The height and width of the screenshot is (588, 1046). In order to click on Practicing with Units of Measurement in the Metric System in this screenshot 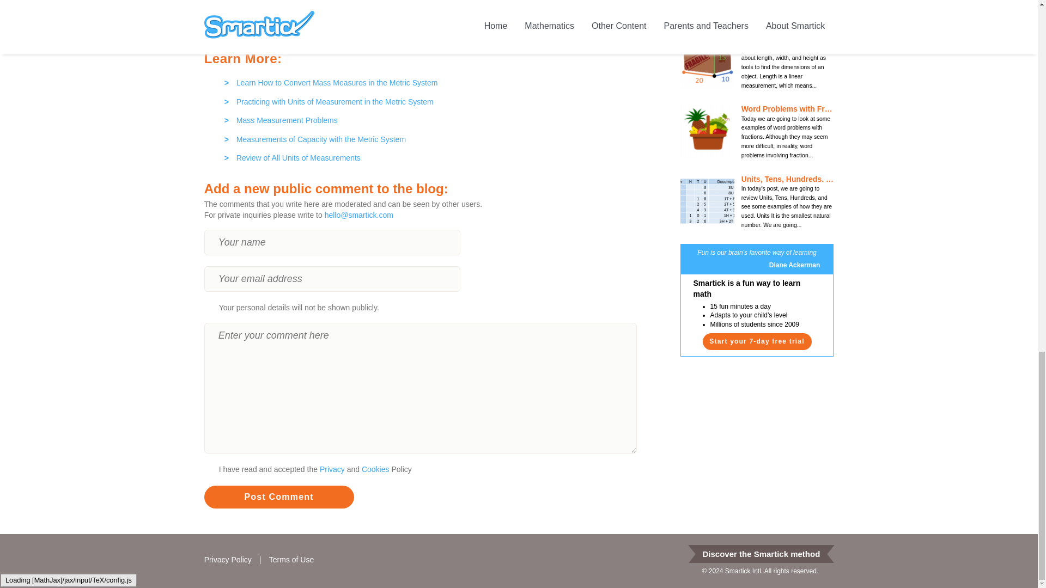, I will do `click(433, 99)`.